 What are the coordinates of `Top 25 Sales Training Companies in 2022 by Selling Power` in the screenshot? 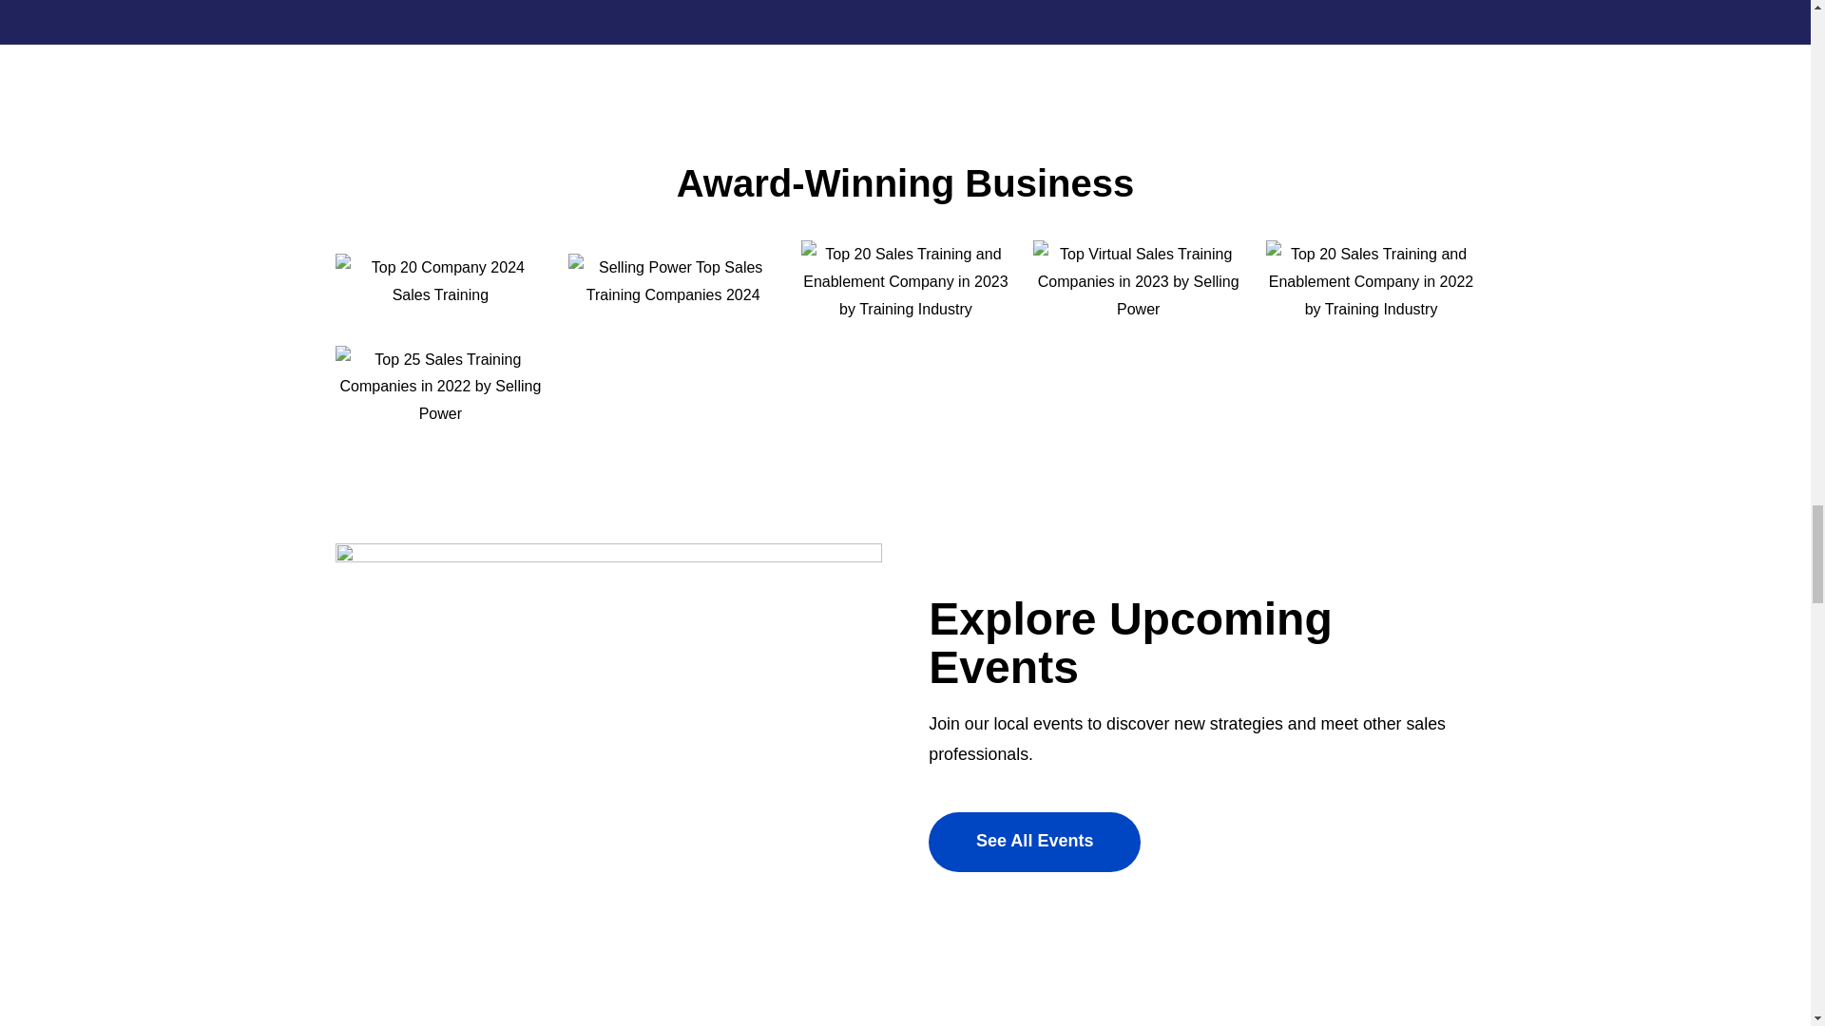 It's located at (441, 386).